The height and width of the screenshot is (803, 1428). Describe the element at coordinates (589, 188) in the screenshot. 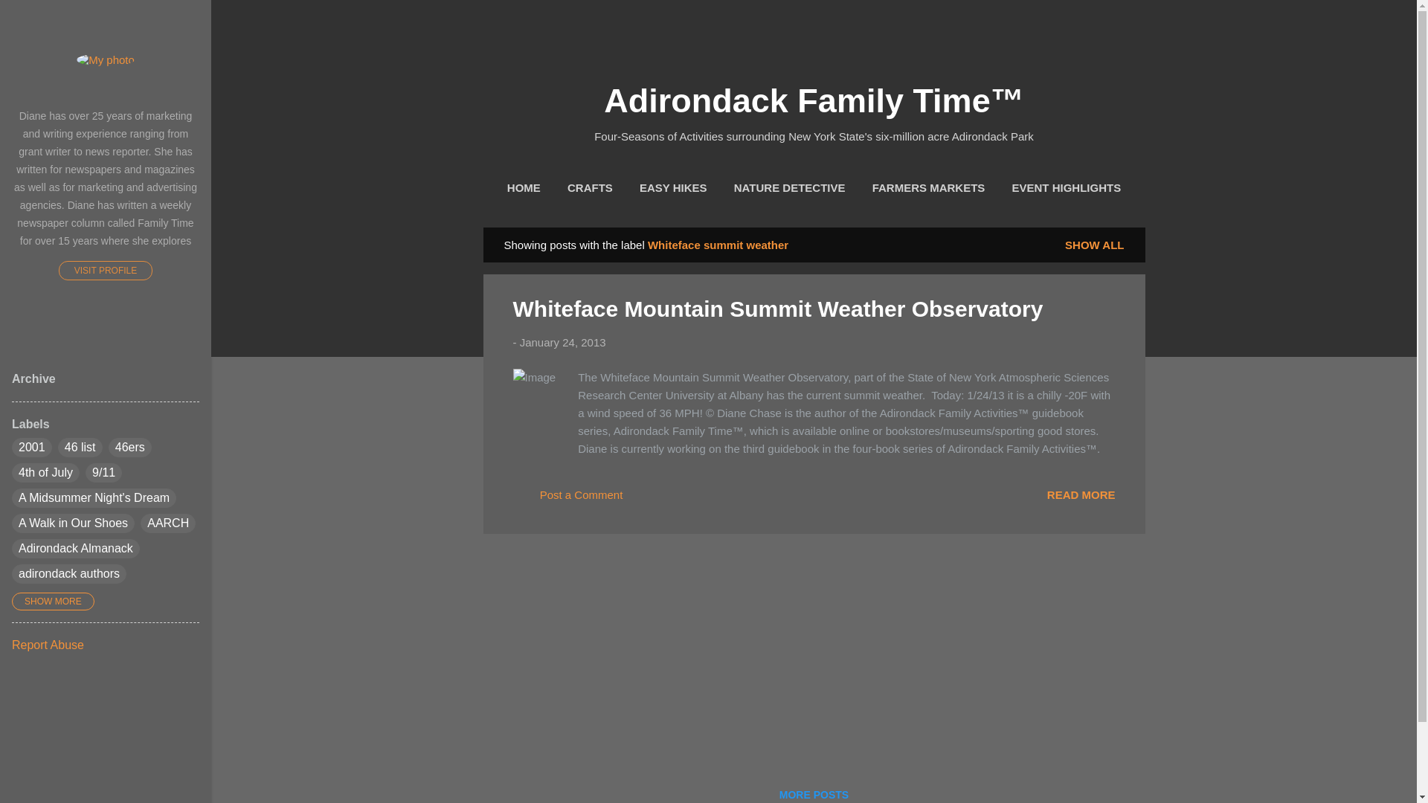

I see `CRAFTS` at that location.